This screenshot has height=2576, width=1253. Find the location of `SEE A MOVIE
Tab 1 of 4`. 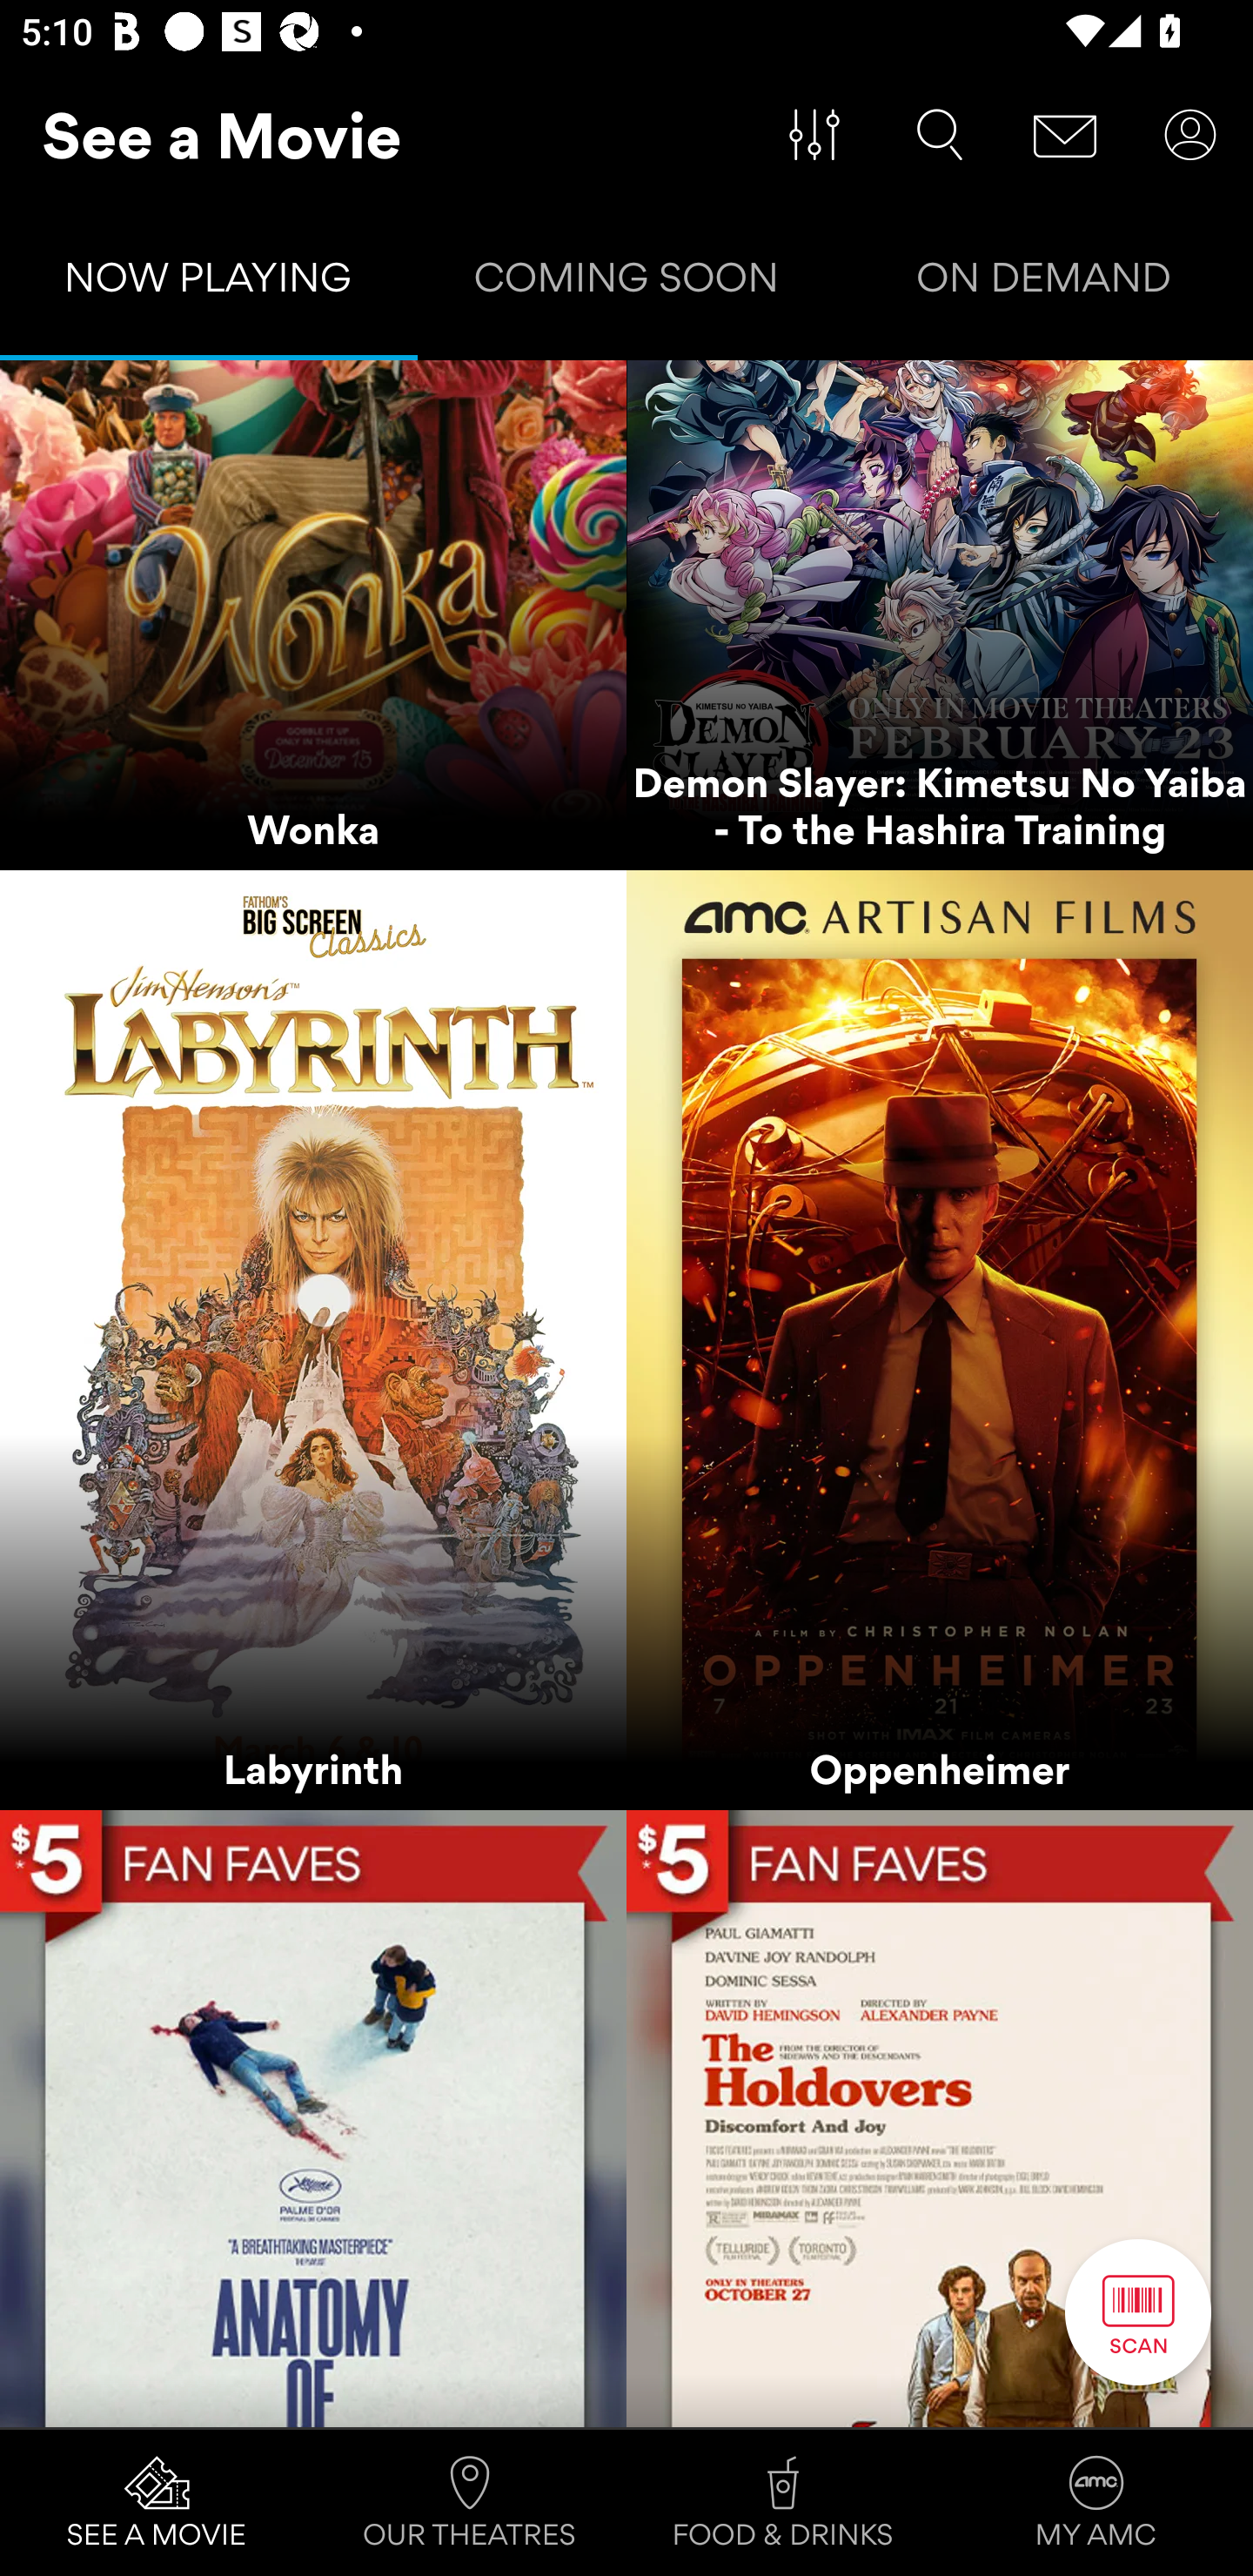

SEE A MOVIE
Tab 1 of 4 is located at coordinates (157, 2503).